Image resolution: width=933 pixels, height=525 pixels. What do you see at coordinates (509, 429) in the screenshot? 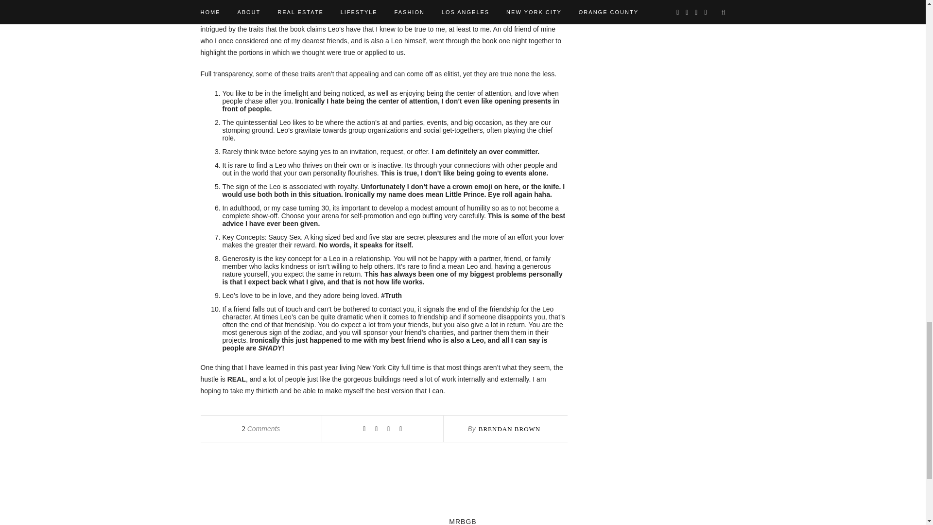
I see `BRENDAN BROWN` at bounding box center [509, 429].